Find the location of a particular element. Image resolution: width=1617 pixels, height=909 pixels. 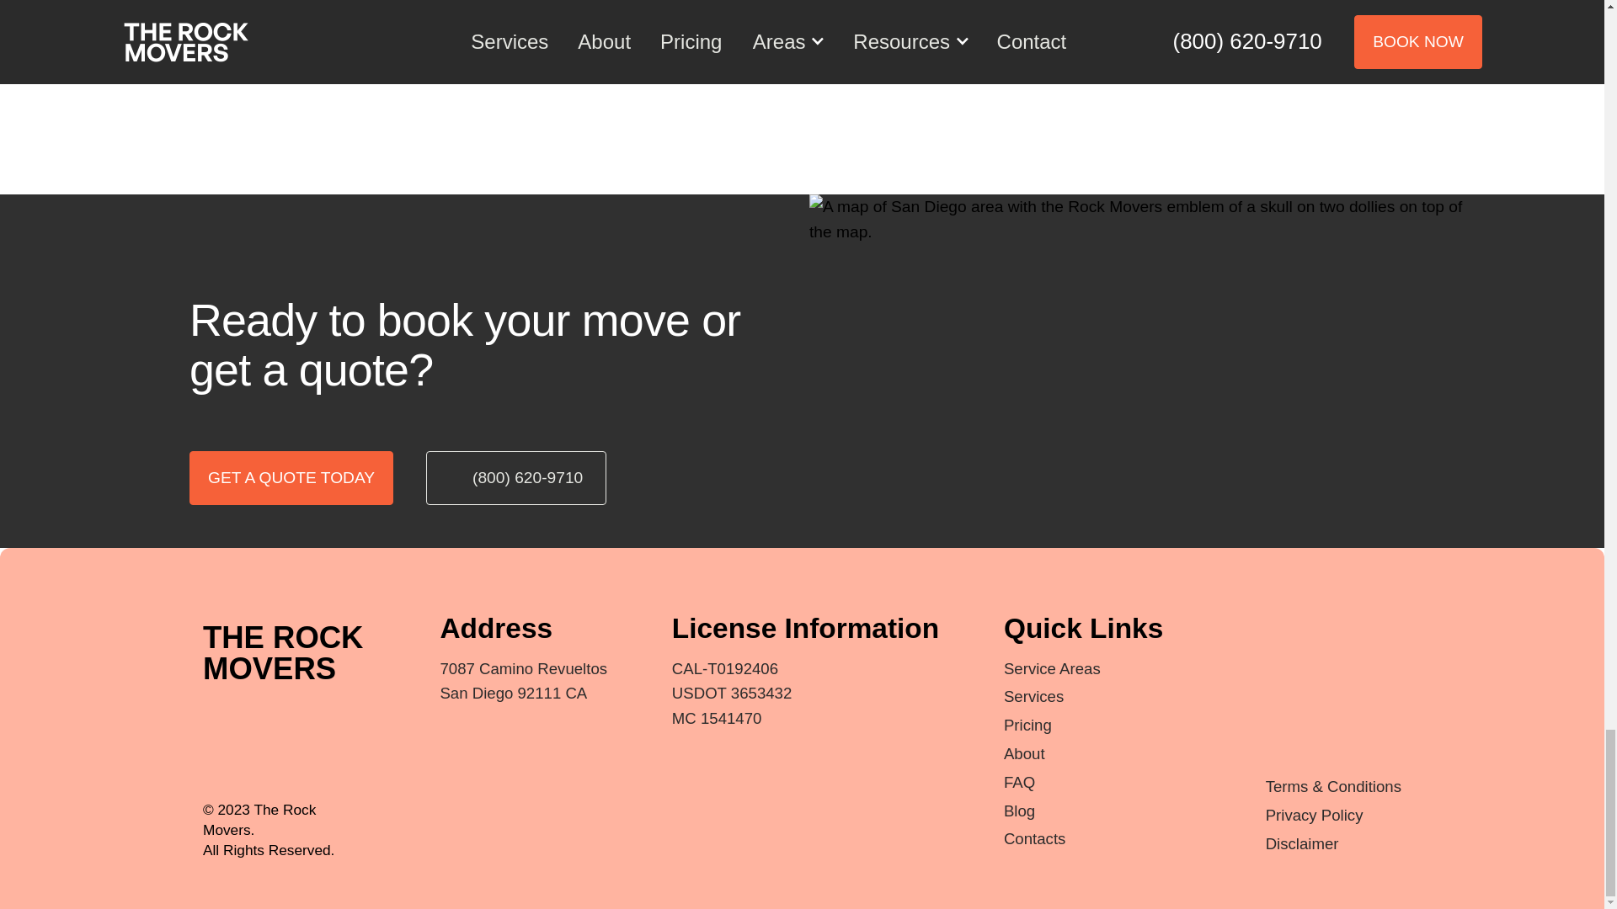

GET A QUOTE TODAY is located at coordinates (291, 478).